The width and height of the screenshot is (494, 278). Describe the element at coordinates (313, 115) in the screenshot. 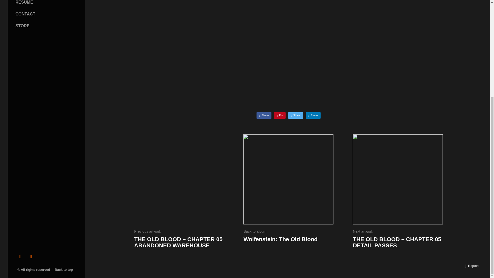

I see `Share` at that location.